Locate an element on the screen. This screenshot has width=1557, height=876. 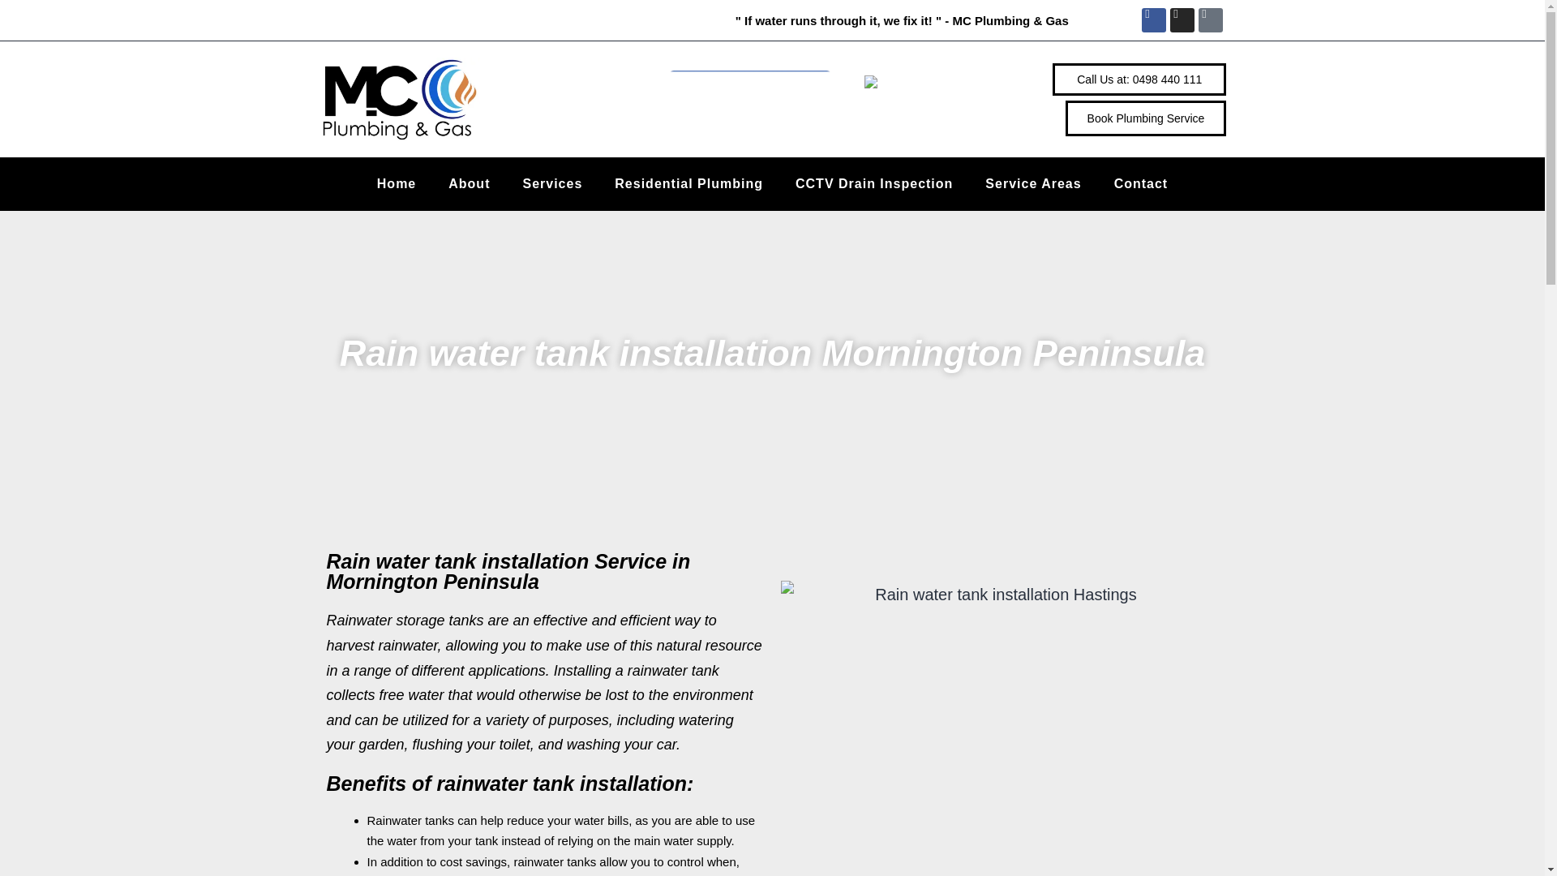
Services is located at coordinates (551, 183).